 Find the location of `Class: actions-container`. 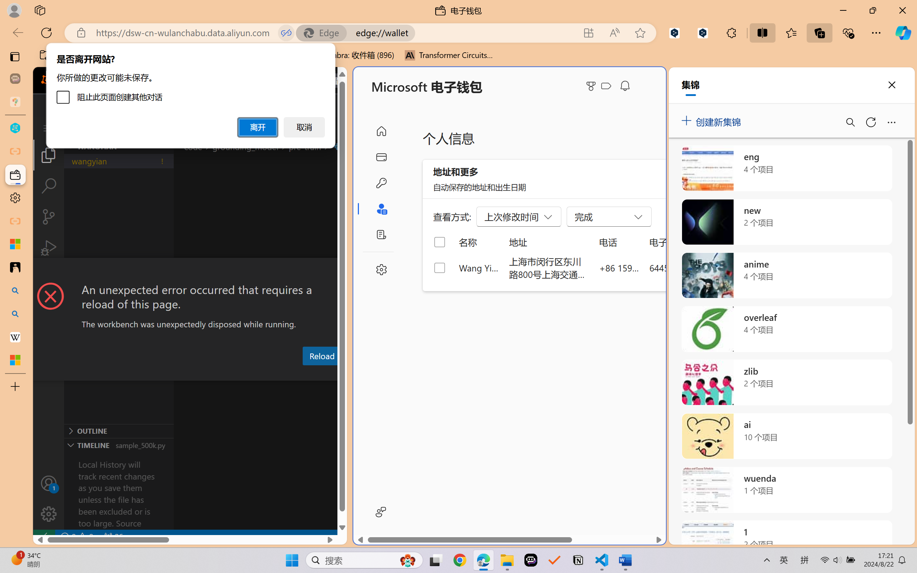

Class: actions-container is located at coordinates (190, 271).